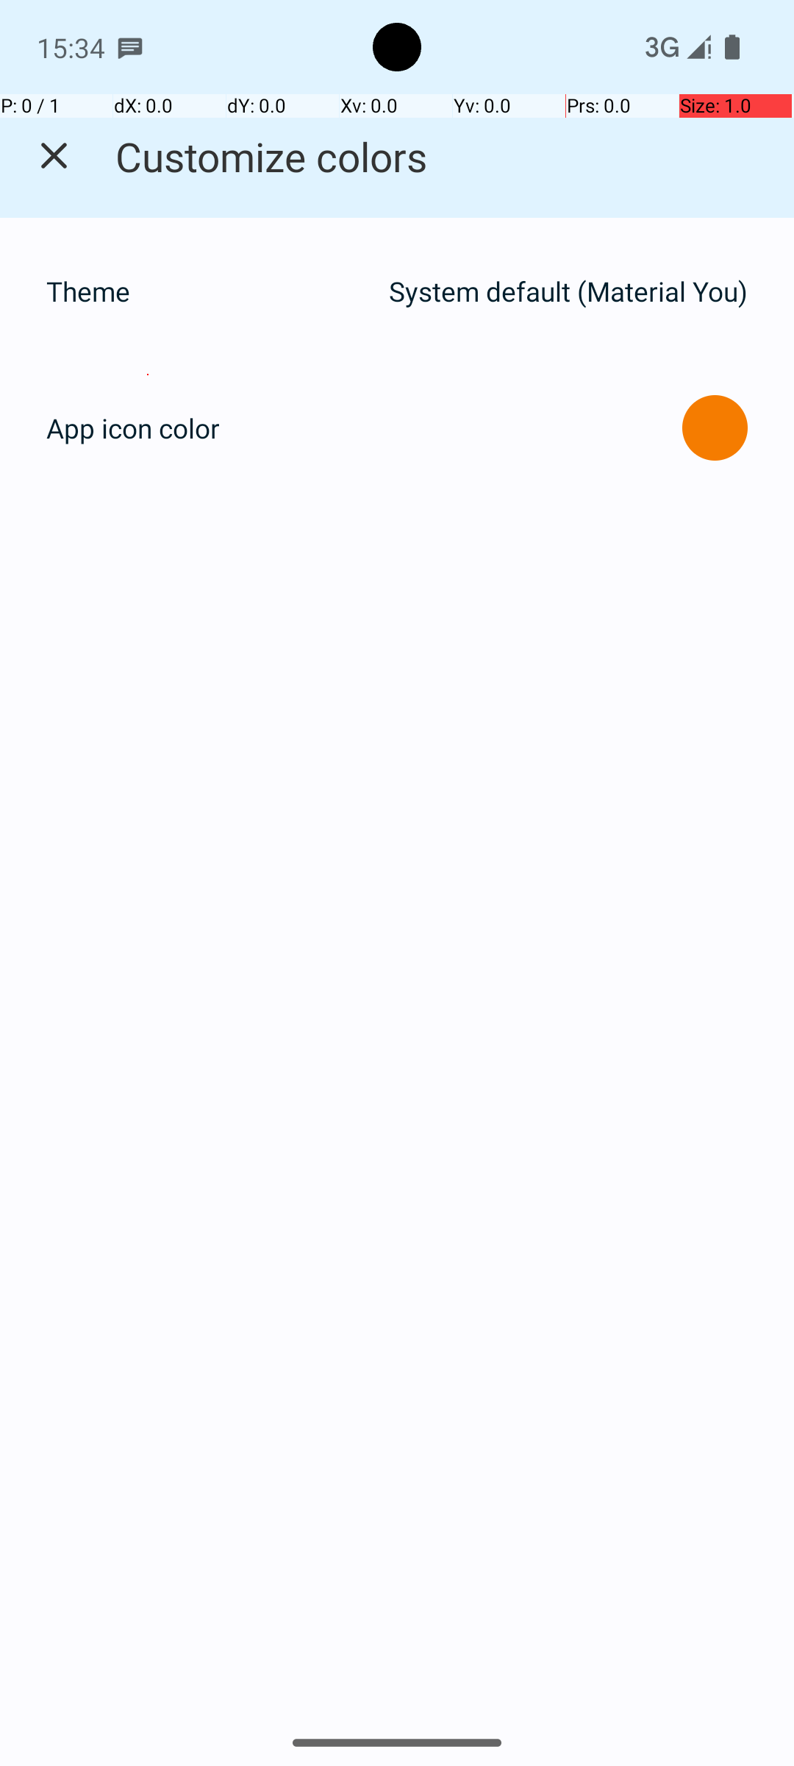  What do you see at coordinates (568, 291) in the screenshot?
I see `System default (Material You)` at bounding box center [568, 291].